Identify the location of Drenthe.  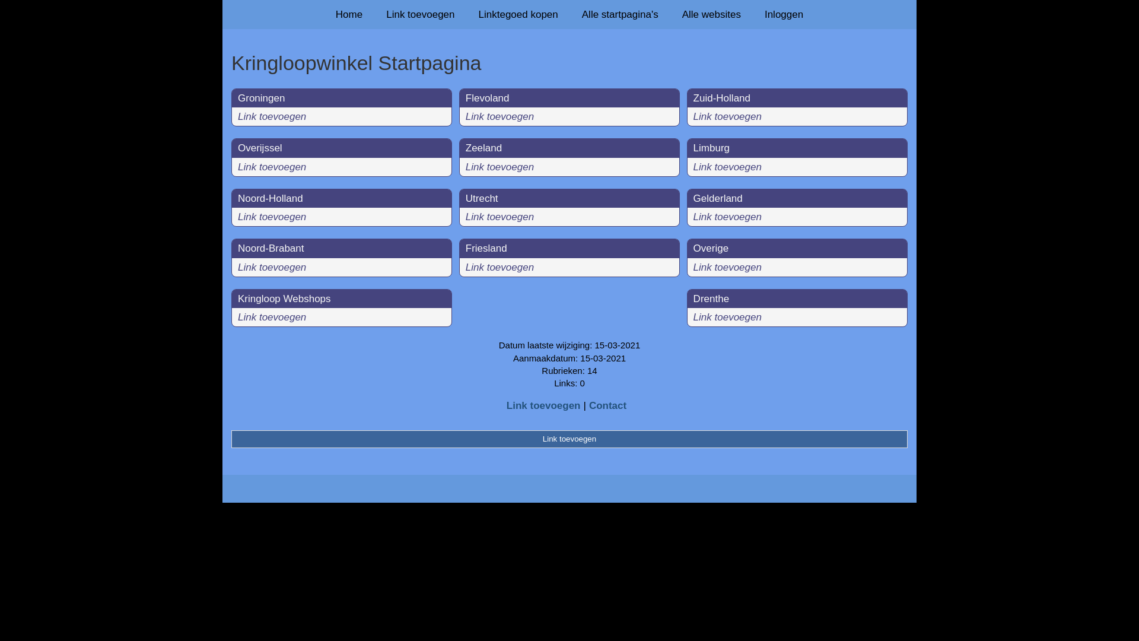
(711, 299).